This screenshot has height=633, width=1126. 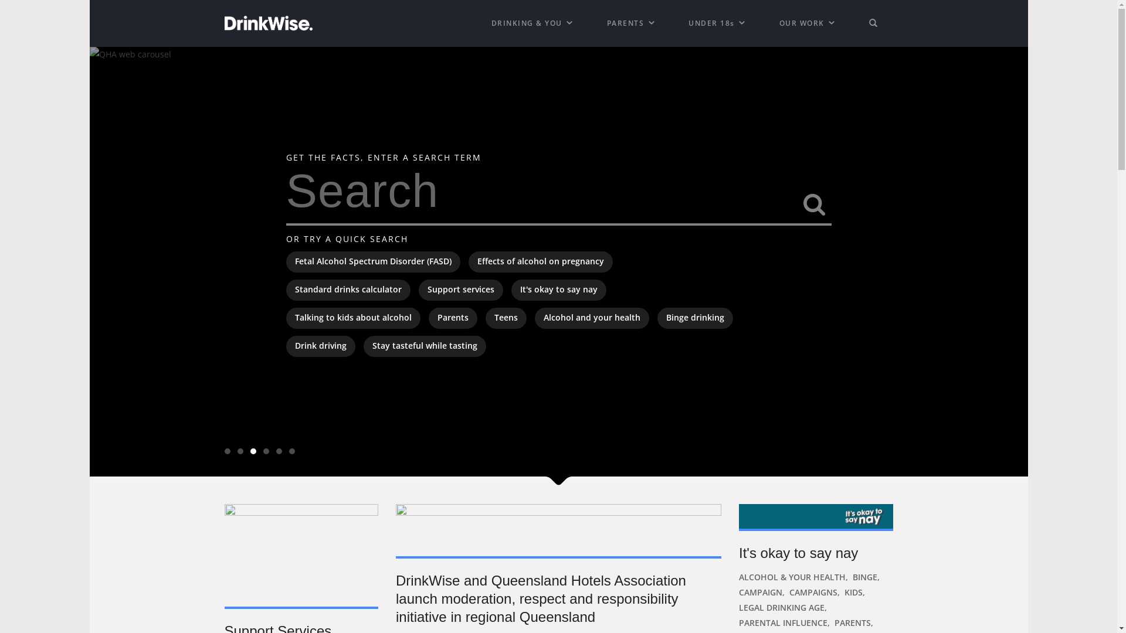 What do you see at coordinates (353, 318) in the screenshot?
I see `Talking to kids about alcohol` at bounding box center [353, 318].